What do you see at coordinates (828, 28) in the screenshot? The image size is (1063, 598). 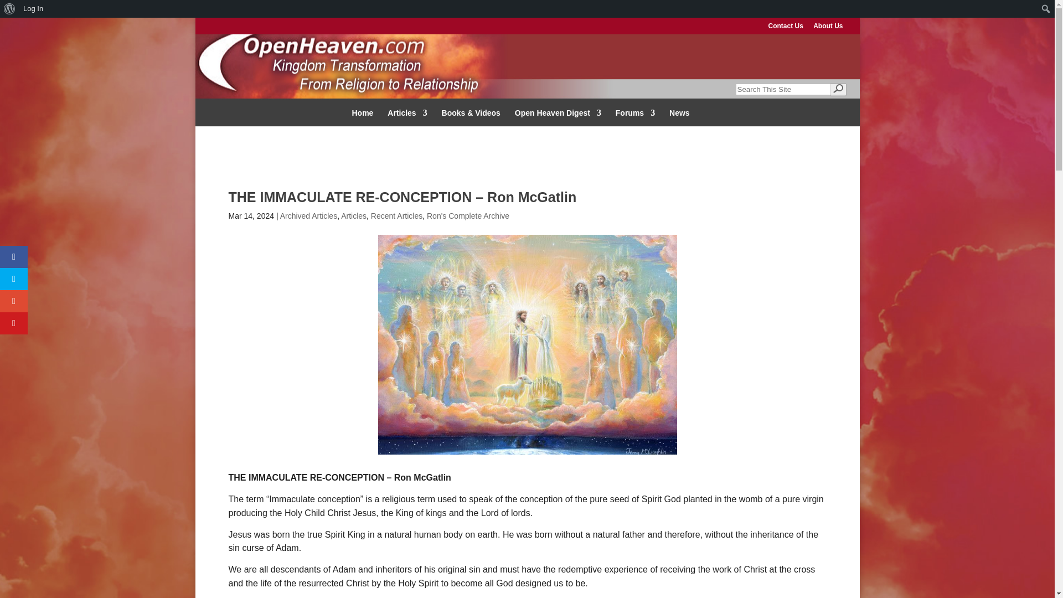 I see `About Us` at bounding box center [828, 28].